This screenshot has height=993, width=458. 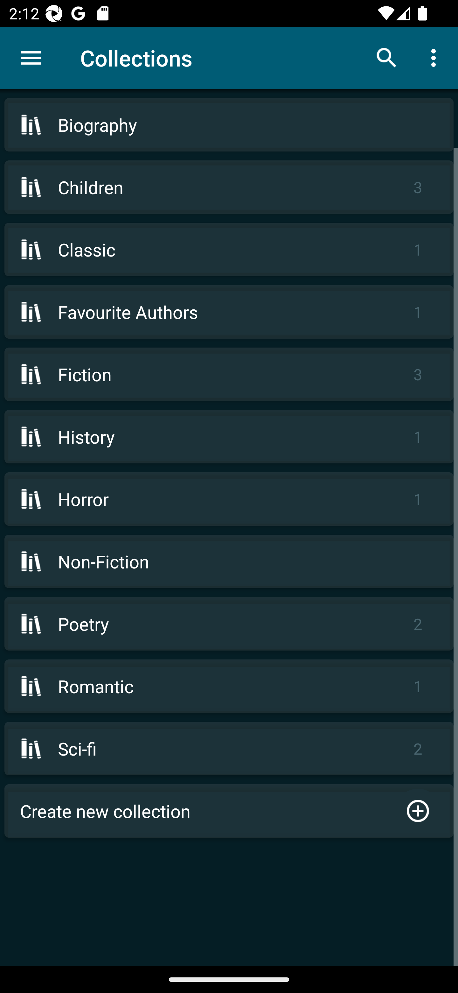 What do you see at coordinates (229, 374) in the screenshot?
I see `Fiction 3` at bounding box center [229, 374].